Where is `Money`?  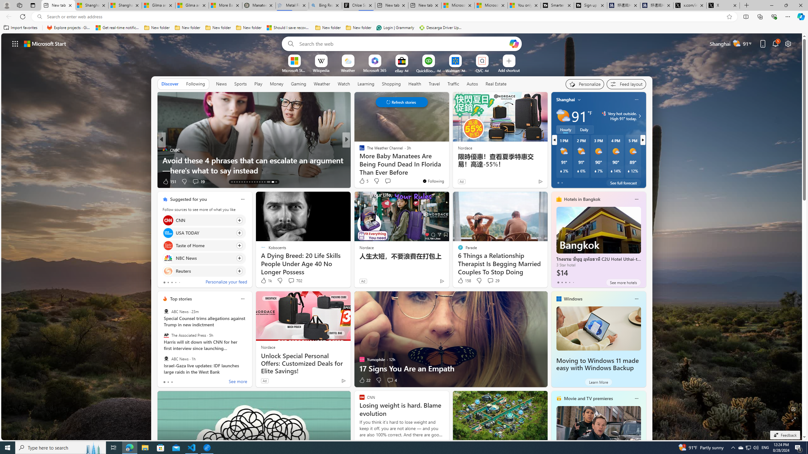 Money is located at coordinates (276, 84).